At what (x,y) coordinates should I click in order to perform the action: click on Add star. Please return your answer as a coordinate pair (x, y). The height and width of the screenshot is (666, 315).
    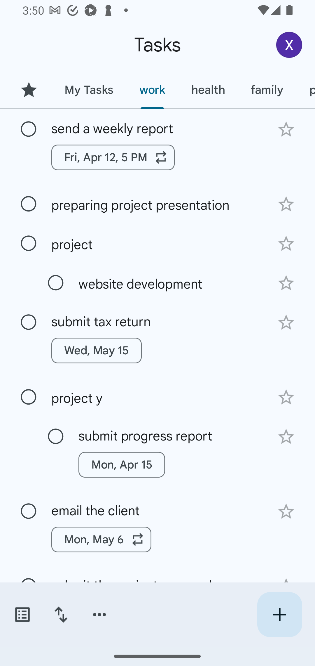
    Looking at the image, I should click on (286, 244).